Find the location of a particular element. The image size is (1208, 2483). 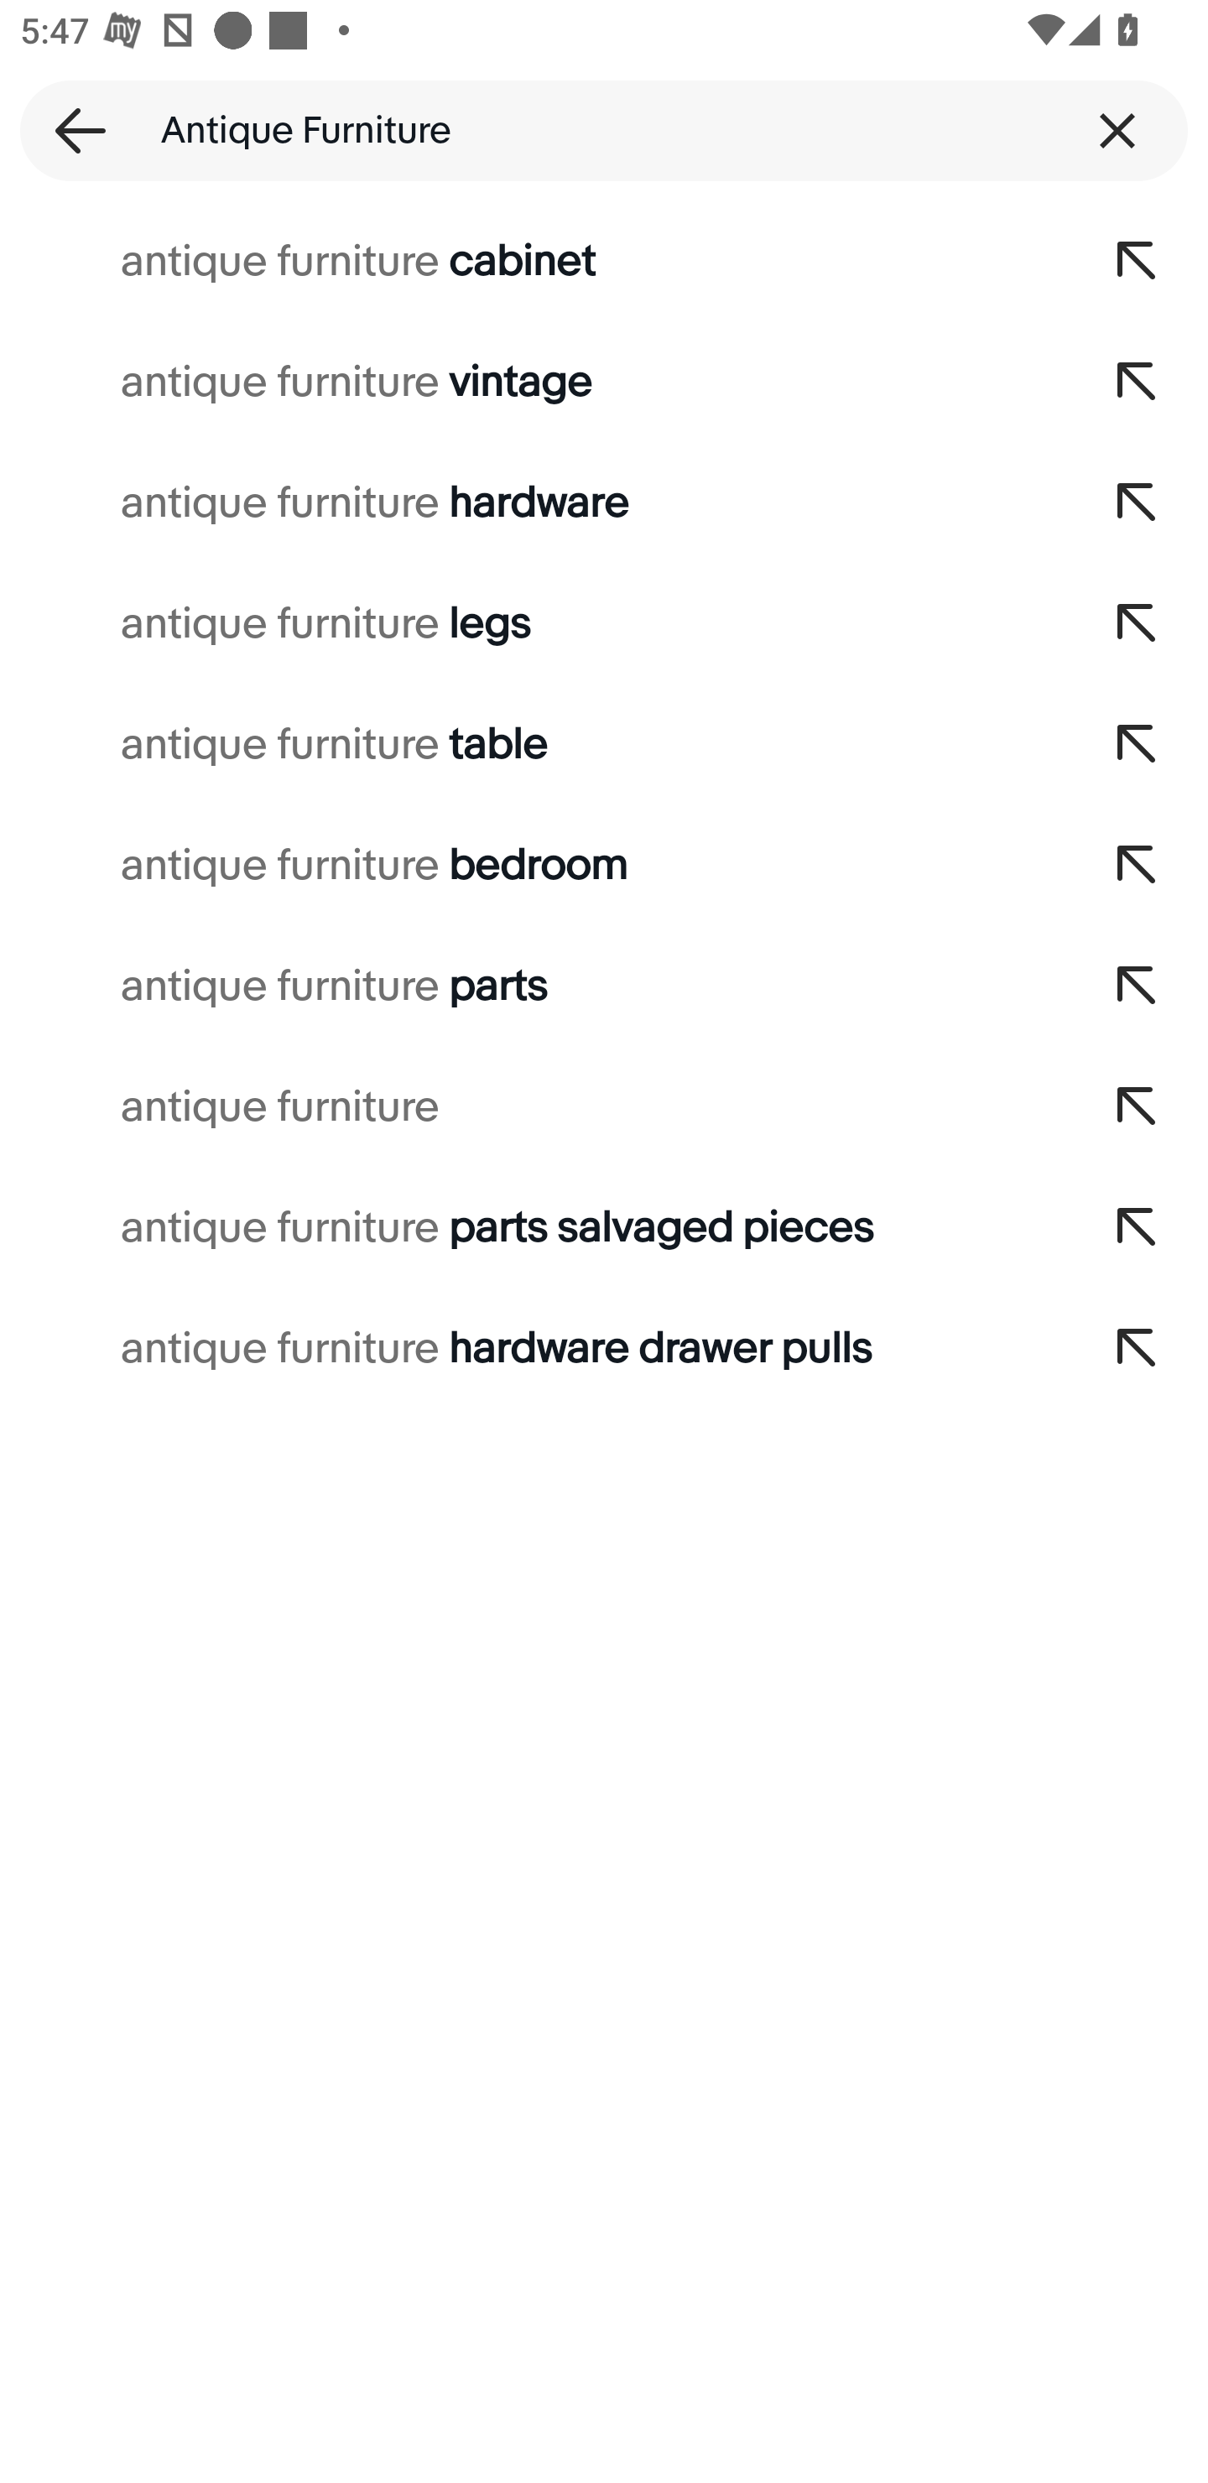

antique furniture legs is located at coordinates (534, 624).